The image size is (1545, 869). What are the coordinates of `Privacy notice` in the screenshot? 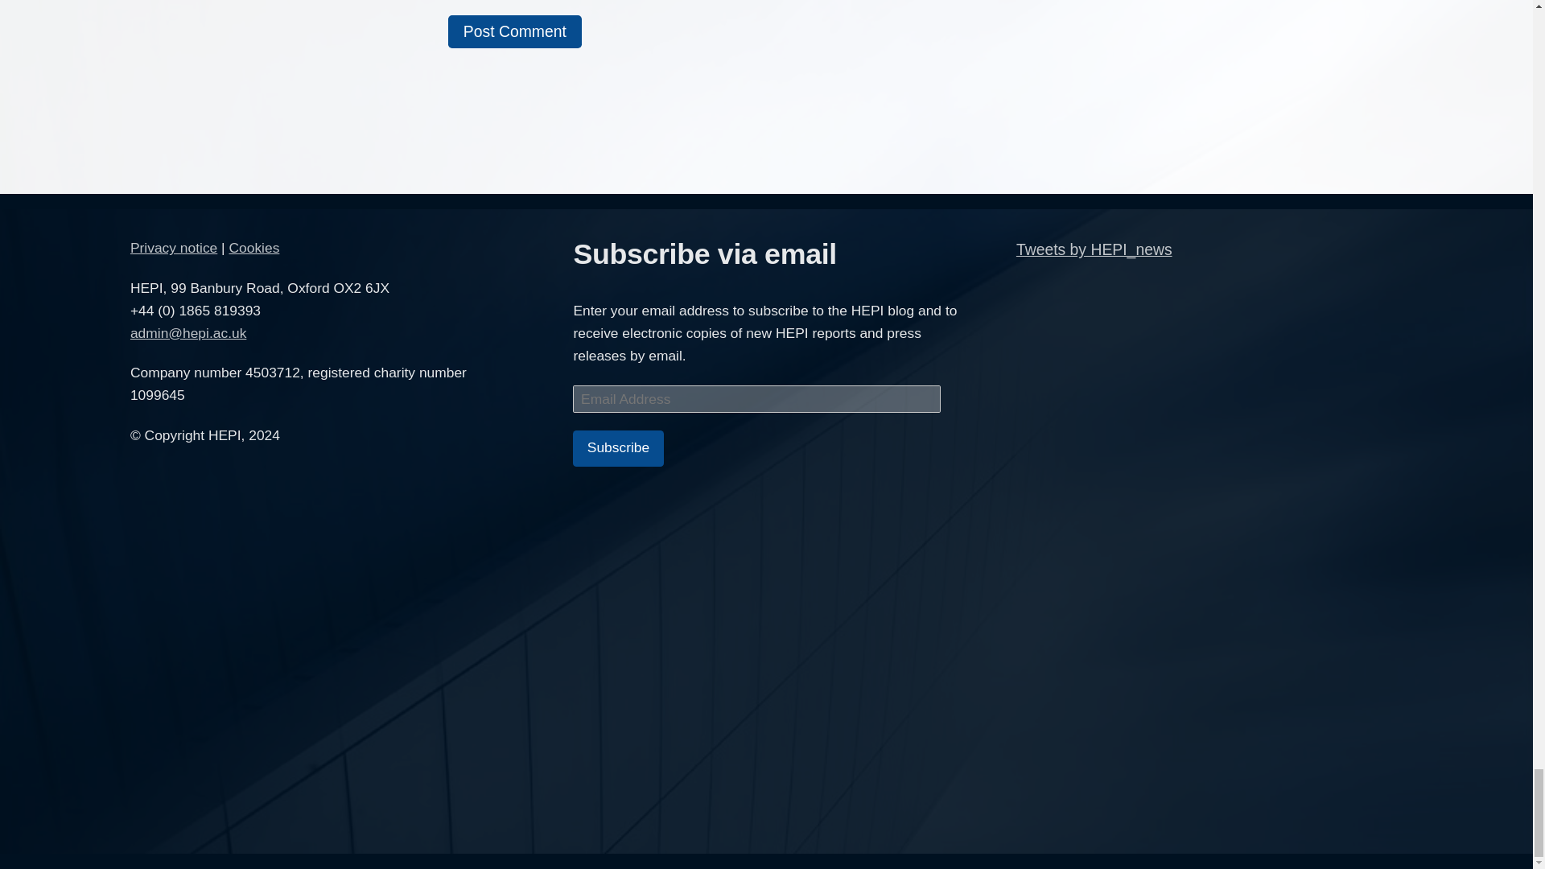 It's located at (174, 248).